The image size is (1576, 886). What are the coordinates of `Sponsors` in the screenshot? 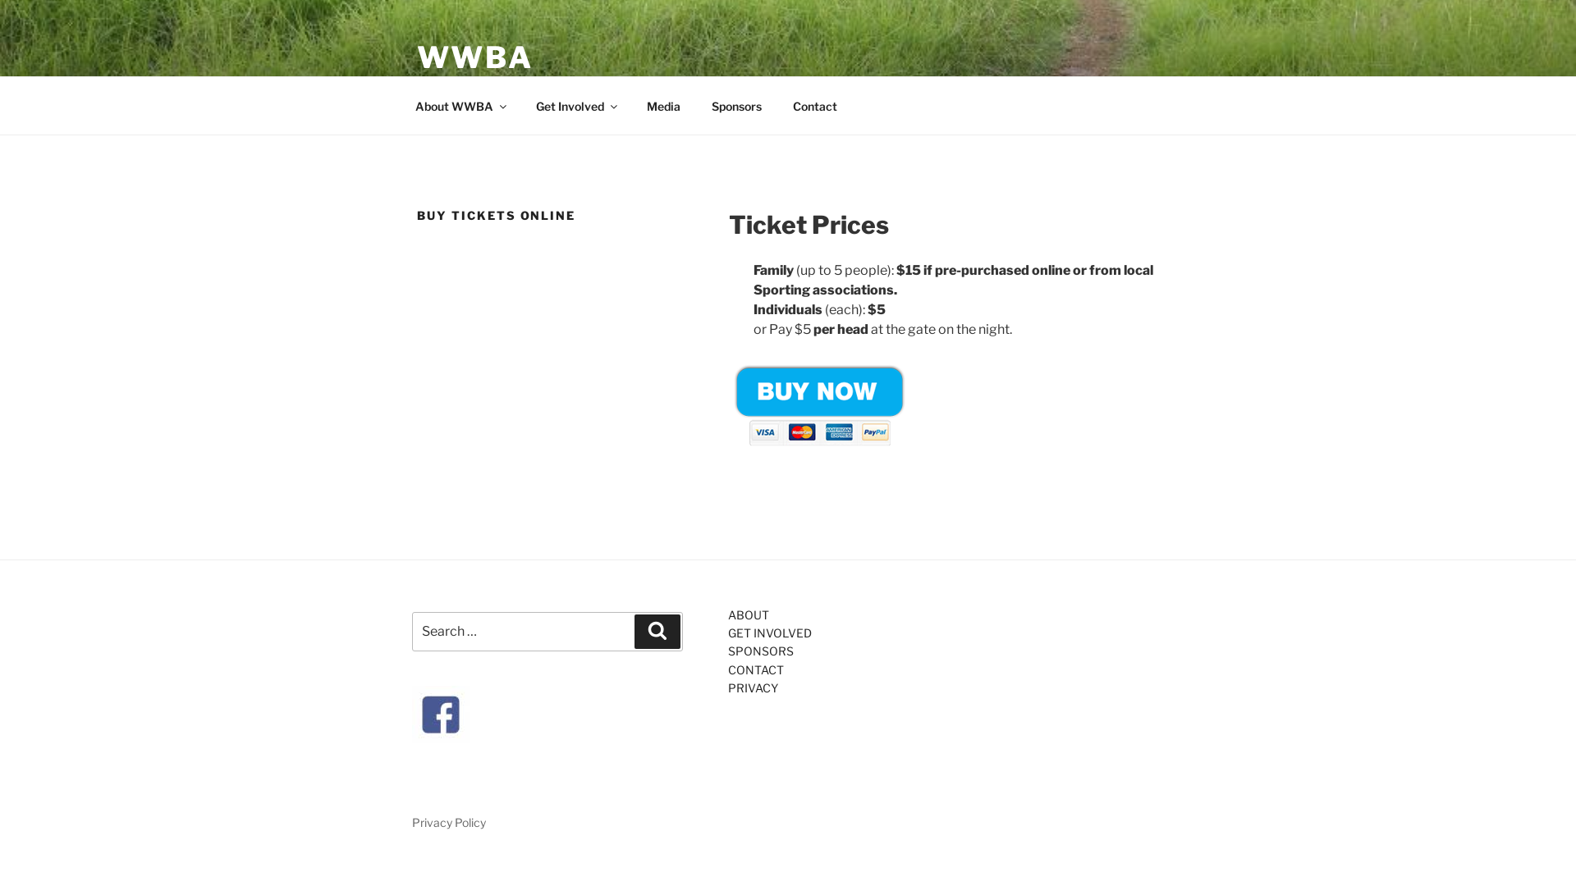 It's located at (736, 105).